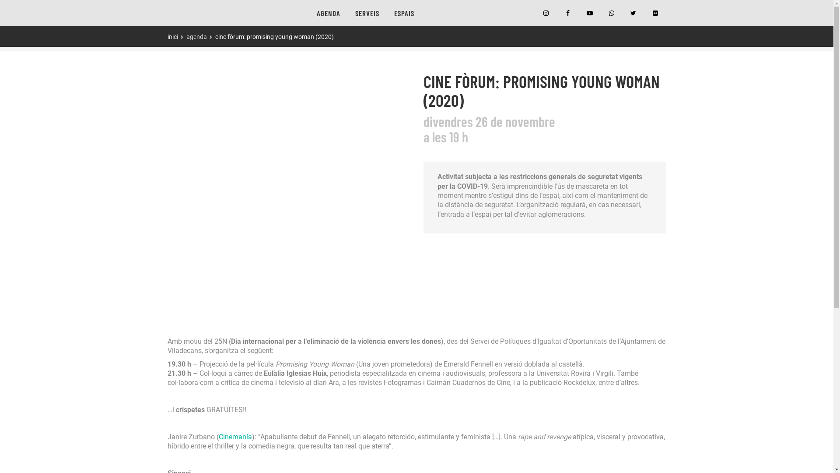 The height and width of the screenshot is (473, 840). Describe the element at coordinates (611, 13) in the screenshot. I see `WhatsApp` at that location.